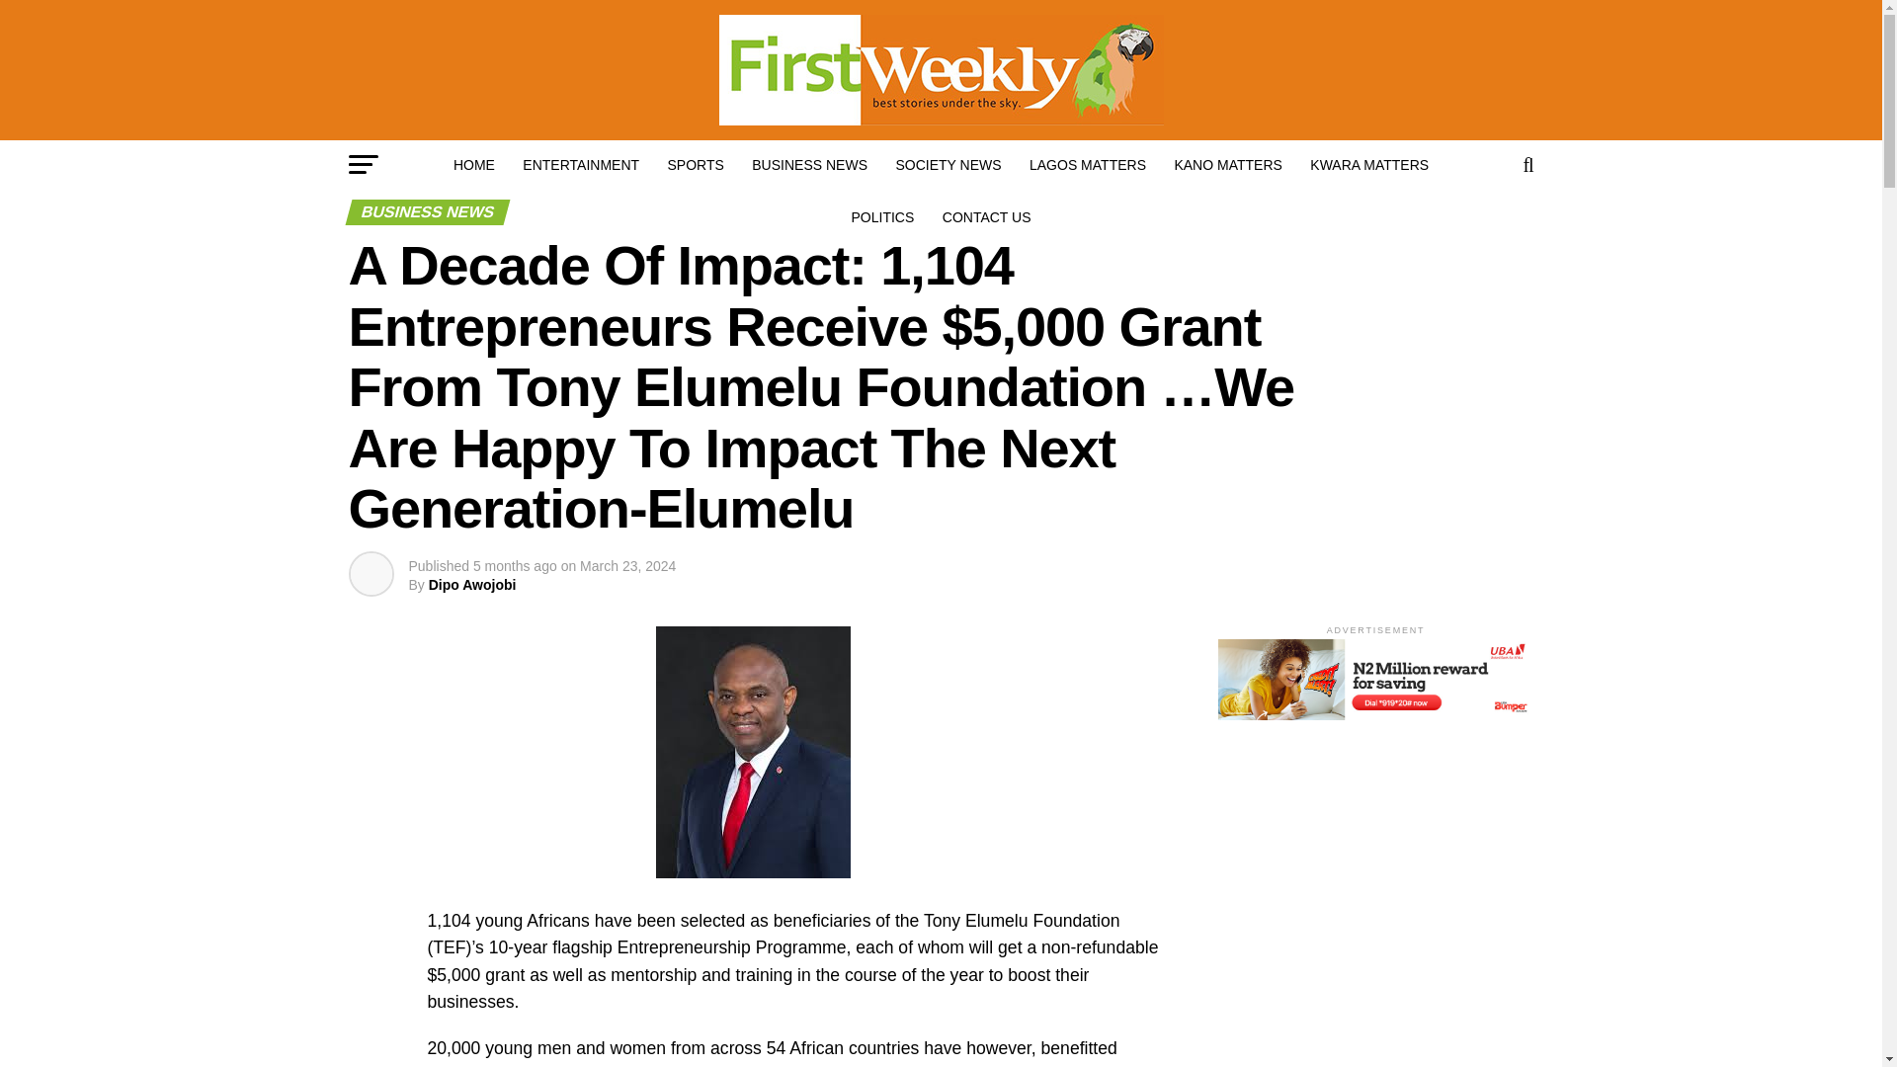 The image size is (1897, 1067). What do you see at coordinates (1087, 164) in the screenshot?
I see `LAGOS MATTERS` at bounding box center [1087, 164].